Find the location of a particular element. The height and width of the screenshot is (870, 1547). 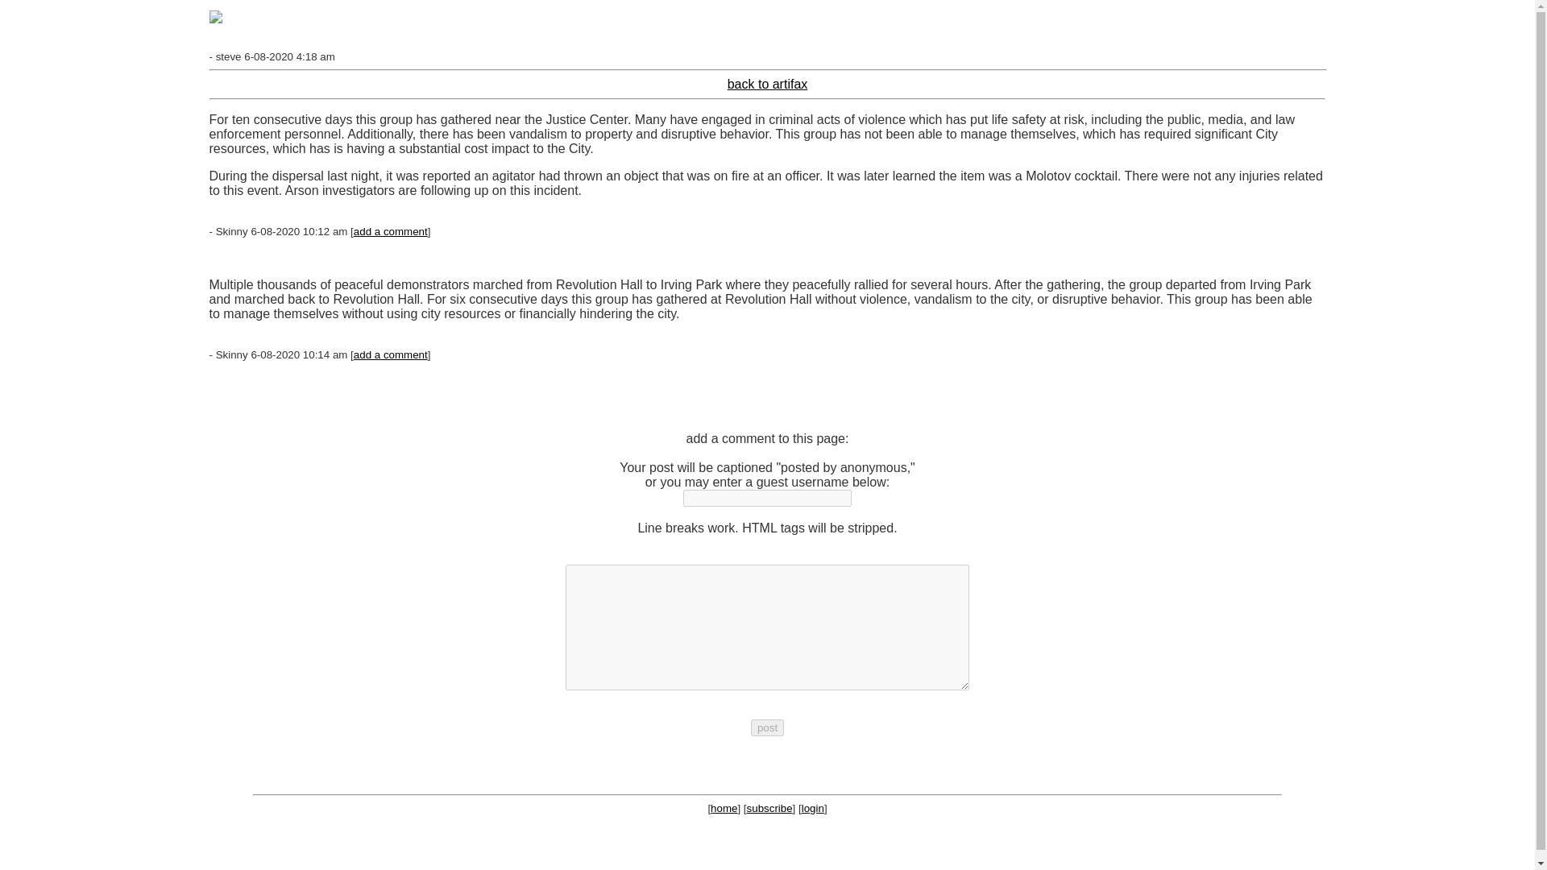

add a comment is located at coordinates (391, 230).